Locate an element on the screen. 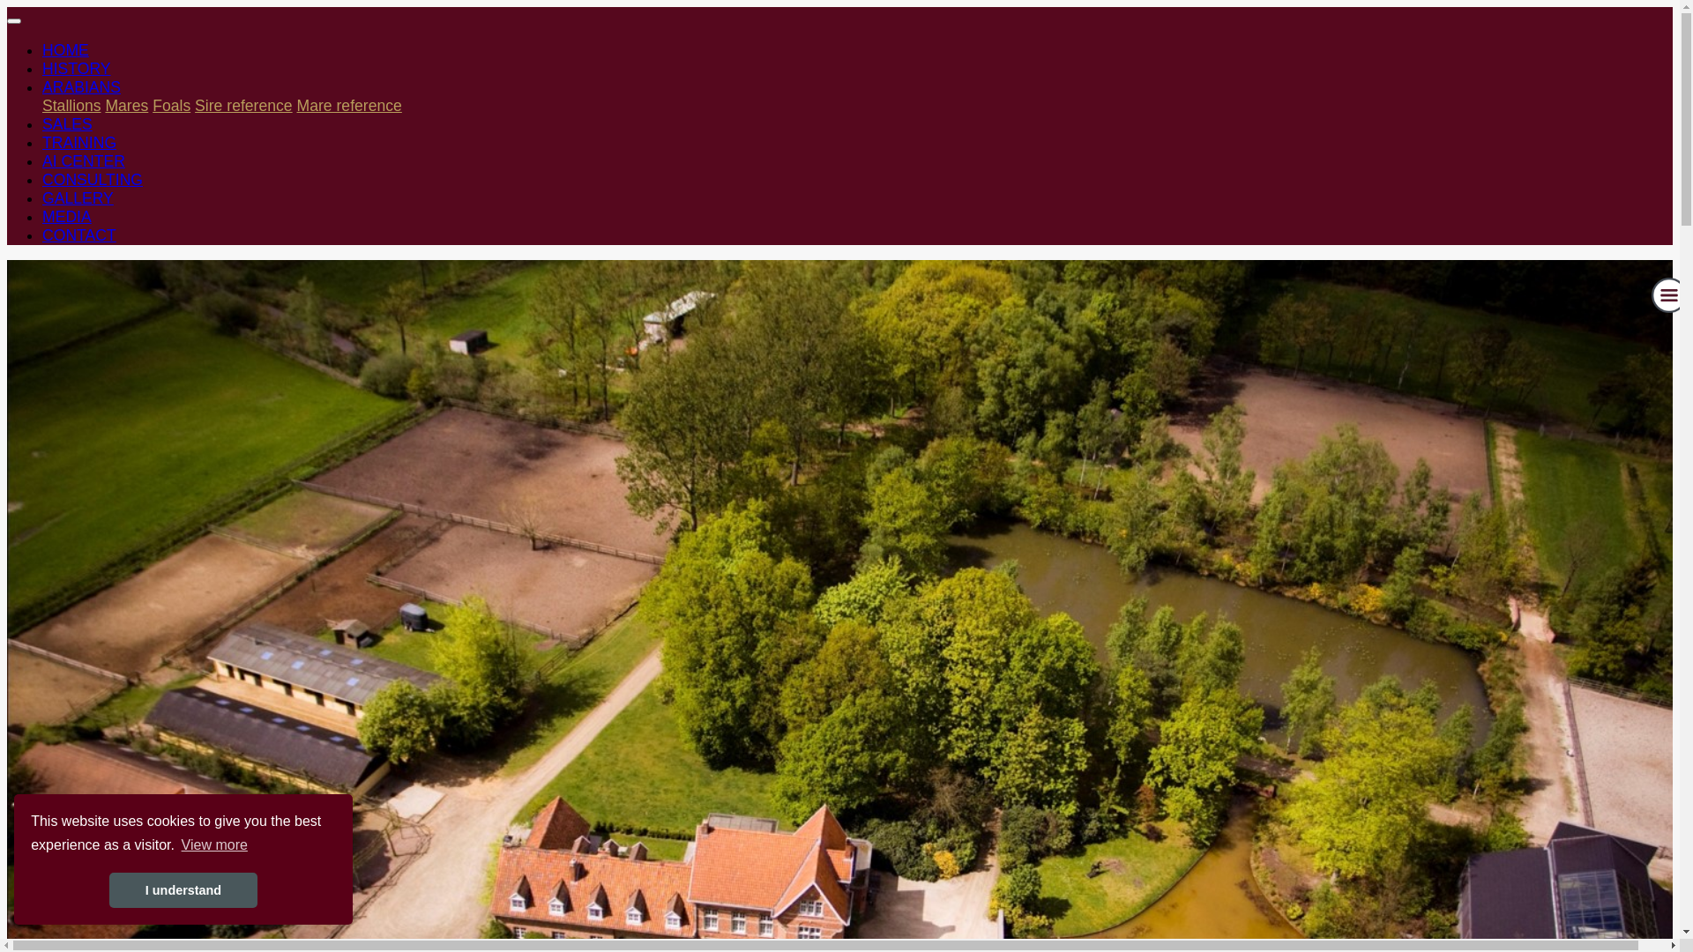 This screenshot has width=1693, height=952. CONSULTING is located at coordinates (93, 180).